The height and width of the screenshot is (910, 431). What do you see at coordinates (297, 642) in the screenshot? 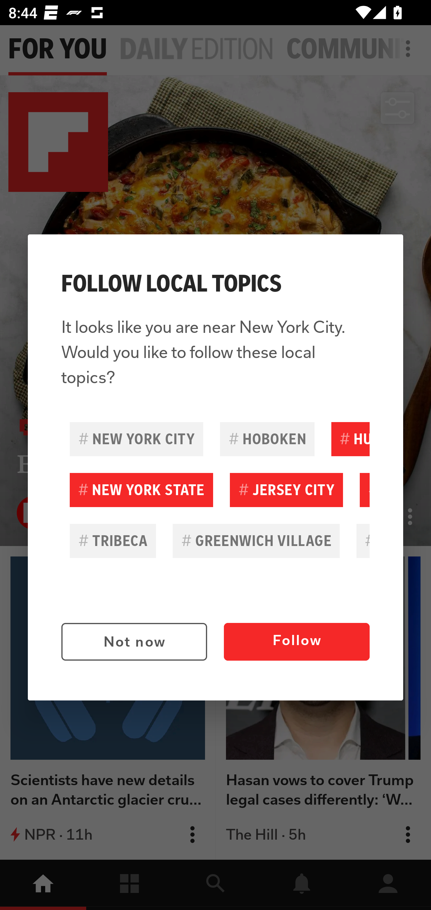
I see `Follow` at bounding box center [297, 642].